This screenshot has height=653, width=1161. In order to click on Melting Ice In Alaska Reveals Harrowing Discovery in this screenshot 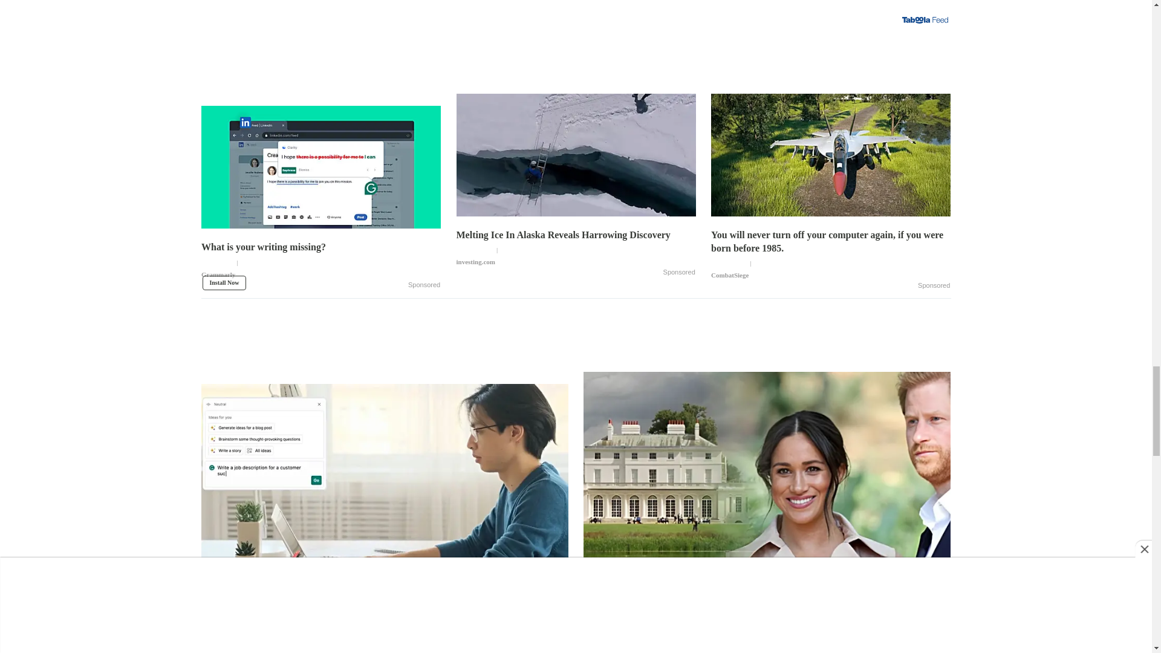, I will do `click(576, 149)`.